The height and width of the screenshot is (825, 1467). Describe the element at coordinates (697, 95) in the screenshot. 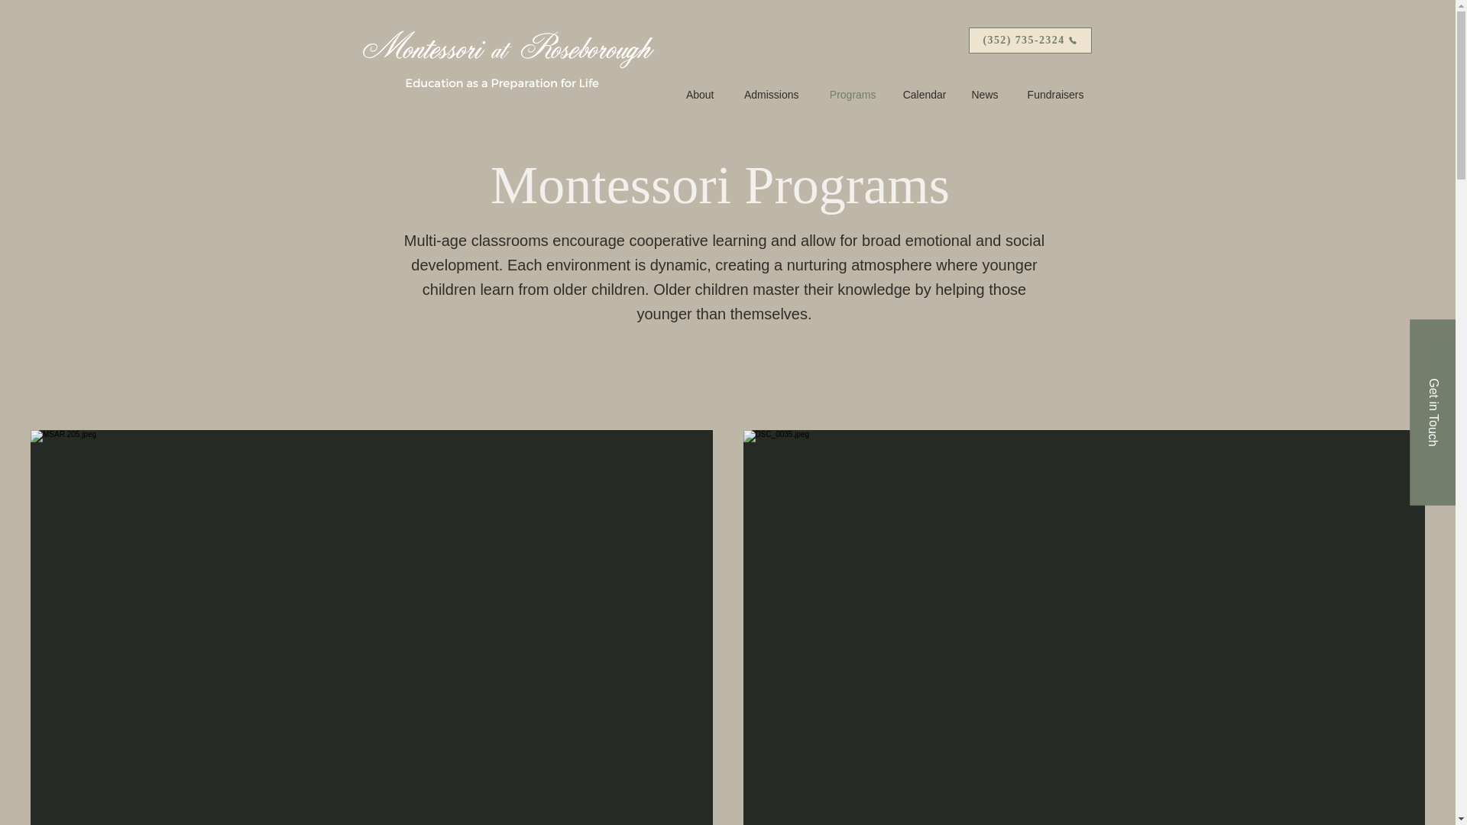

I see `About` at that location.